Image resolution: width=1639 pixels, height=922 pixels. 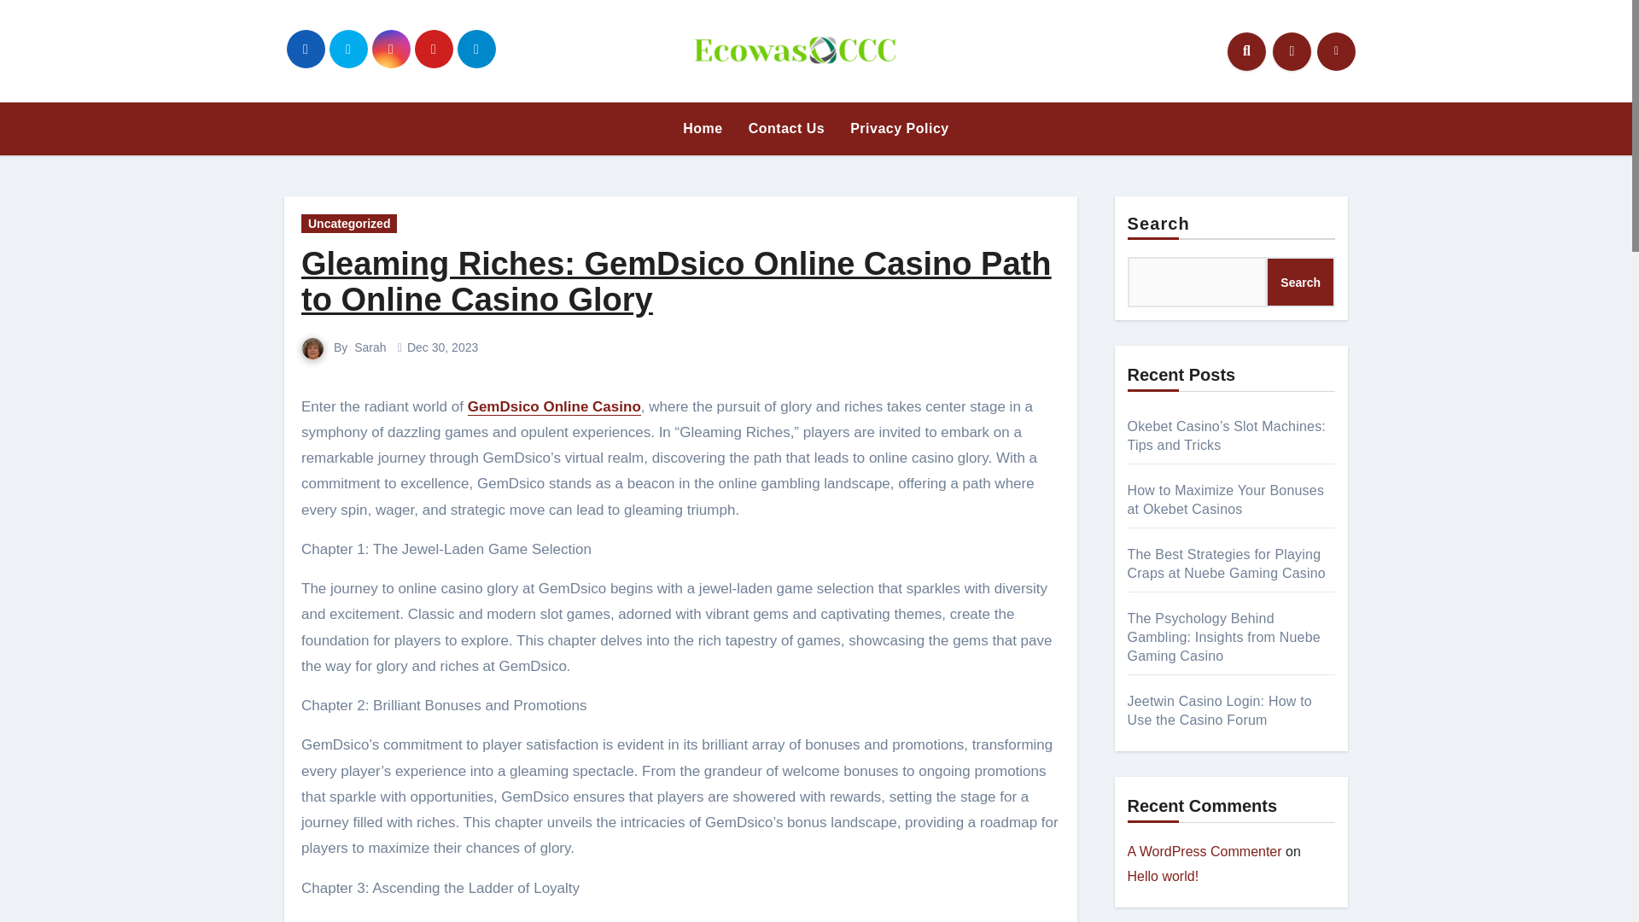 What do you see at coordinates (787, 128) in the screenshot?
I see `Contact Us` at bounding box center [787, 128].